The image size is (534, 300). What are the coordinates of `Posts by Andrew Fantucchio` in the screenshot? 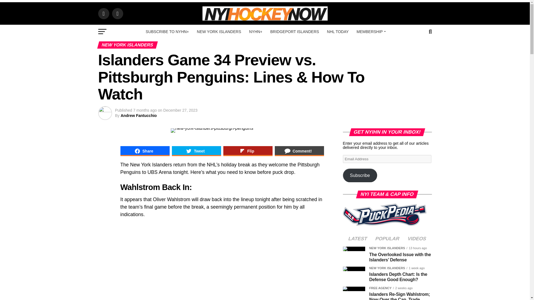 It's located at (139, 116).